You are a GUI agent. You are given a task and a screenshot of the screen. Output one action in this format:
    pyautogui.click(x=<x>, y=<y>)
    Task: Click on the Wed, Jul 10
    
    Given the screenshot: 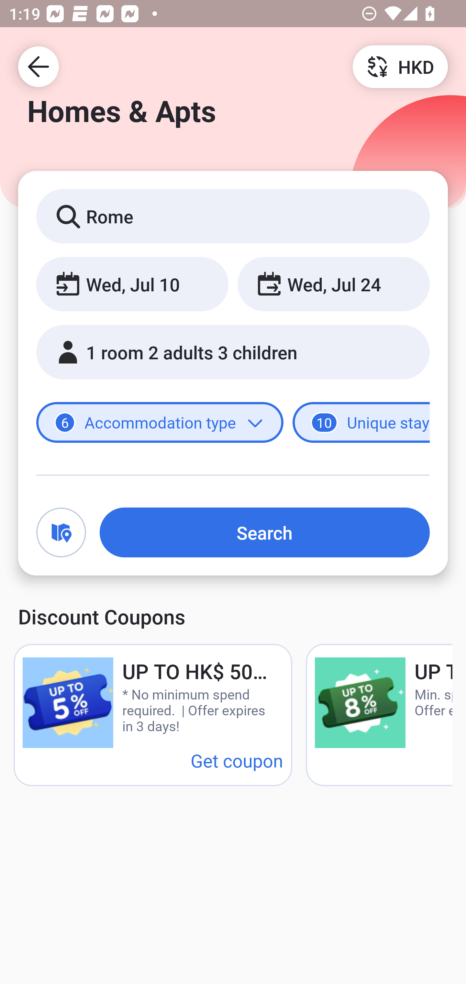 What is the action you would take?
    pyautogui.click(x=132, y=284)
    